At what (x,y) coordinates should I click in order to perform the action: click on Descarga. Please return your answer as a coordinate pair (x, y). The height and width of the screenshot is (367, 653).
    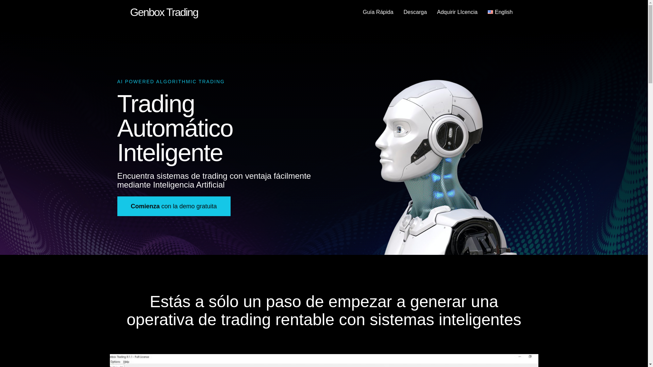
    Looking at the image, I should click on (415, 12).